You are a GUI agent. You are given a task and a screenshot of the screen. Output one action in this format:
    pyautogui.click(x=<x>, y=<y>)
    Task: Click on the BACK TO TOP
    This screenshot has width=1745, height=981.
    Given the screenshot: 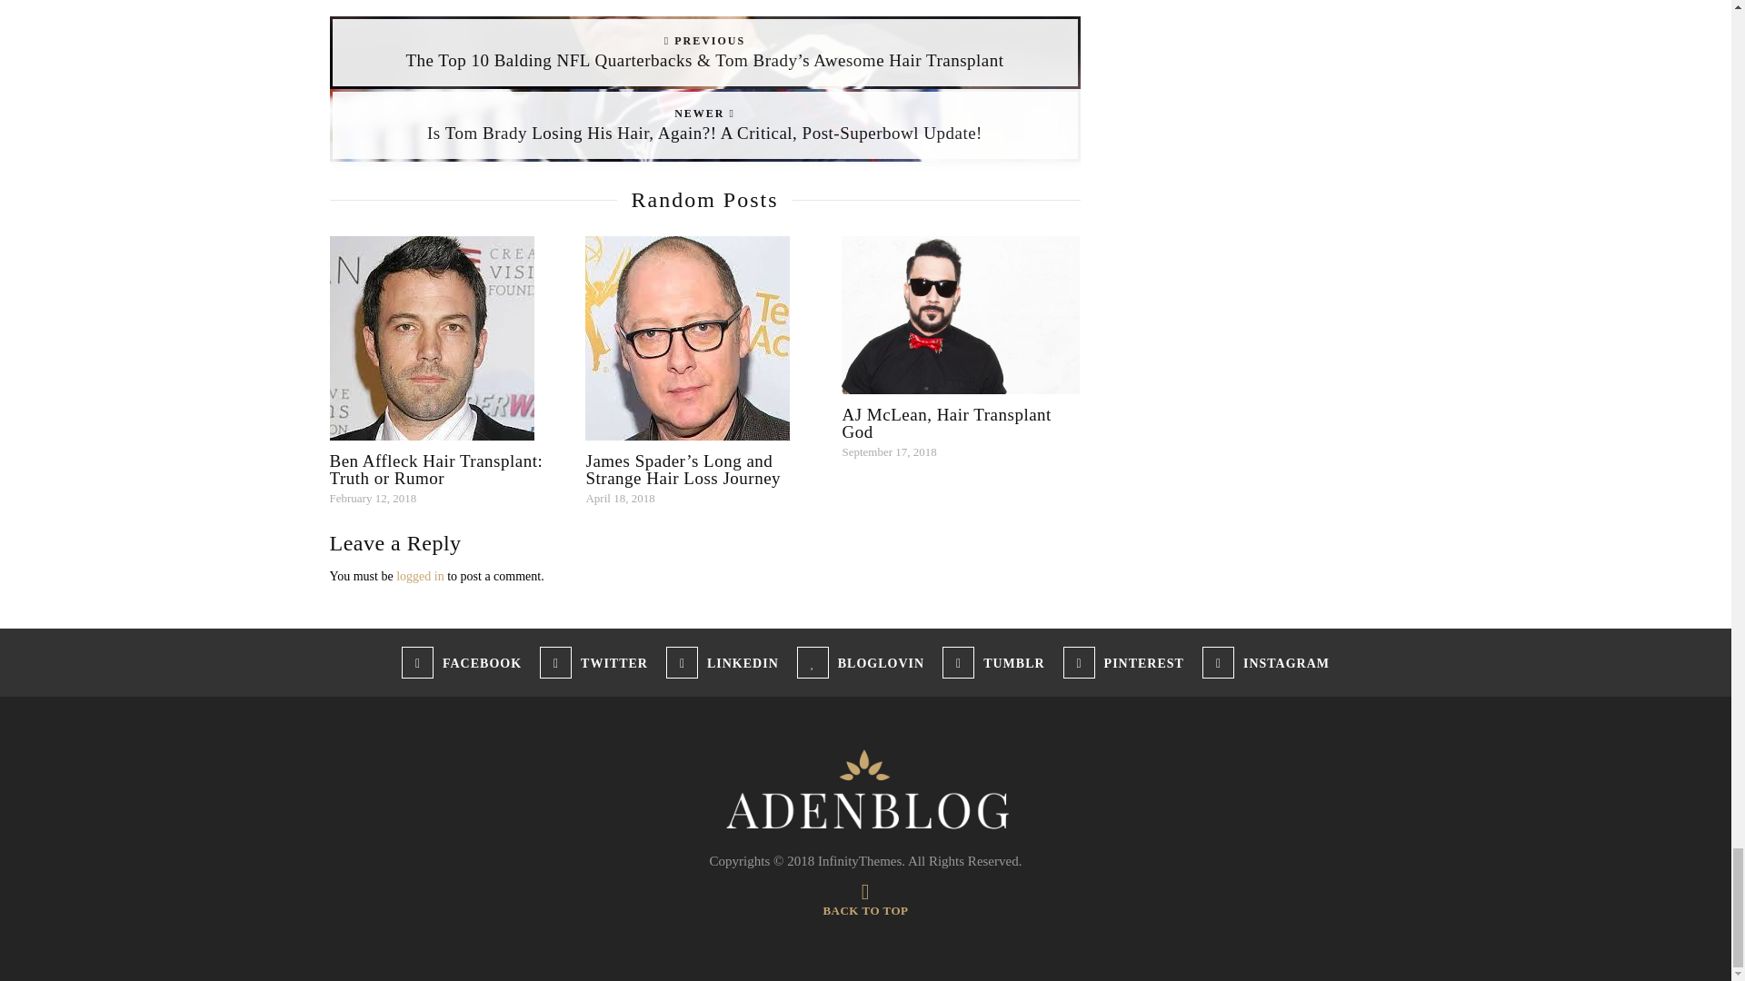 What is the action you would take?
    pyautogui.click(x=864, y=903)
    